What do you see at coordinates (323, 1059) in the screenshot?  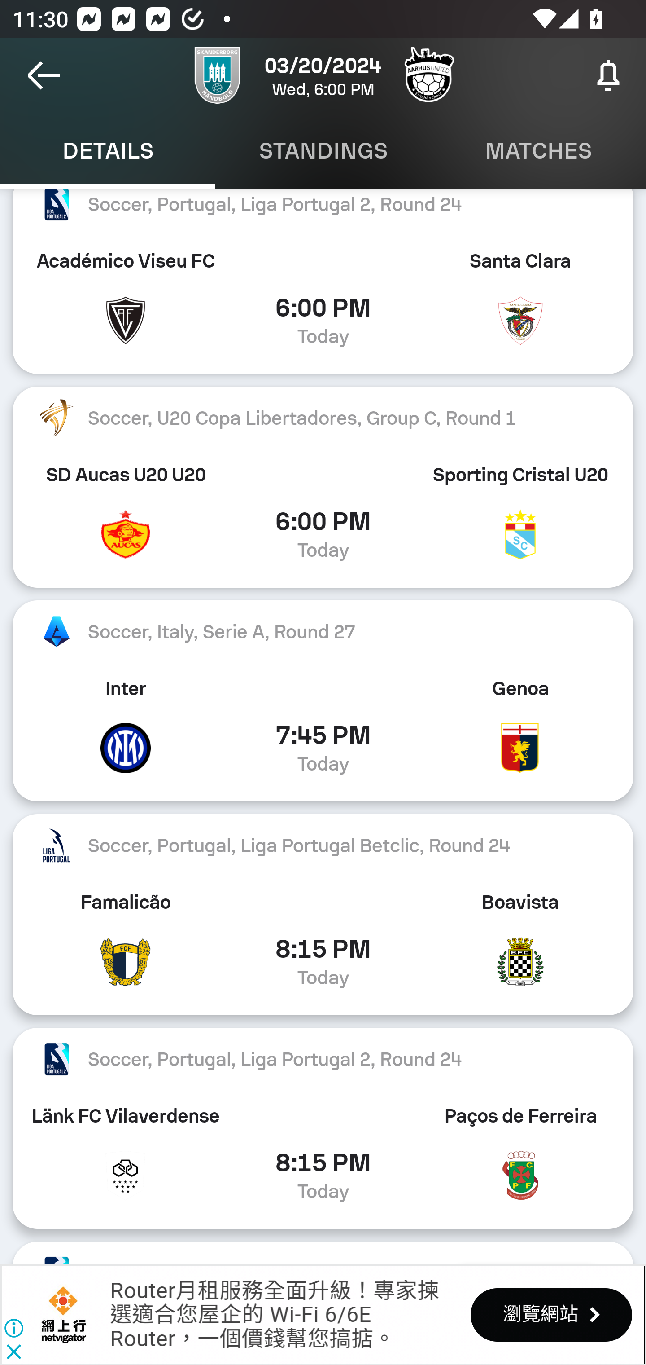 I see `Soccer, Portugal, Liga Portugal 2, Round 24` at bounding box center [323, 1059].